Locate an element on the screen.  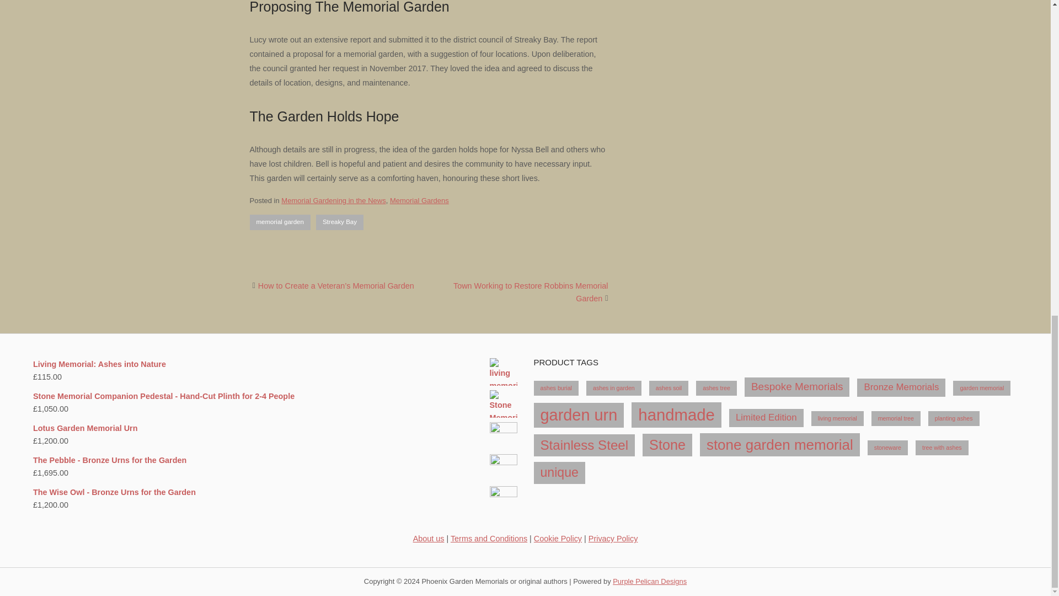
Streaky Bay is located at coordinates (339, 222).